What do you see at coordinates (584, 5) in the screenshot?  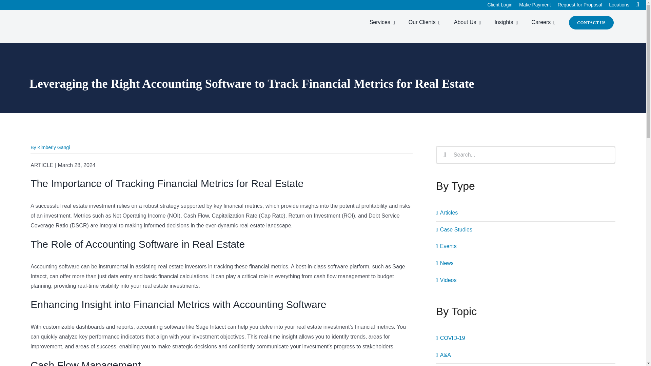 I see `Request for Proposal` at bounding box center [584, 5].